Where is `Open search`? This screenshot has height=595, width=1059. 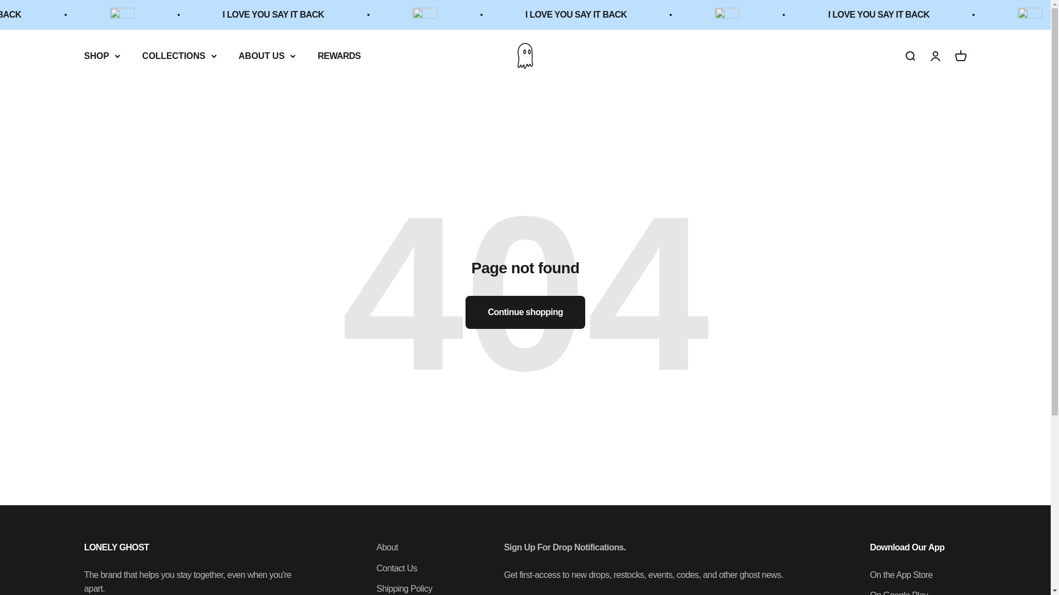
Open search is located at coordinates (909, 55).